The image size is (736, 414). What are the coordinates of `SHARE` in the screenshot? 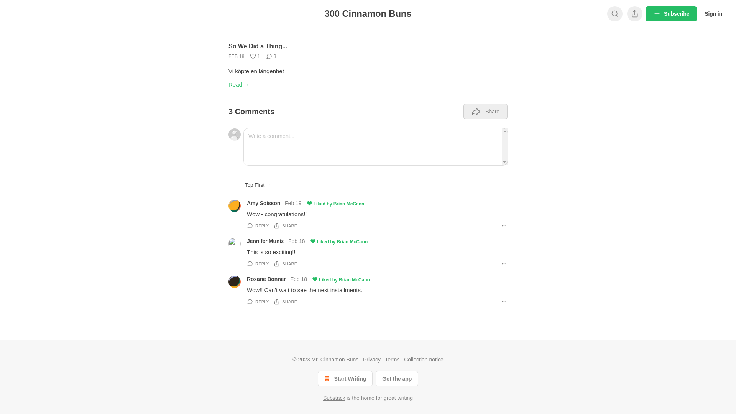 It's located at (285, 226).